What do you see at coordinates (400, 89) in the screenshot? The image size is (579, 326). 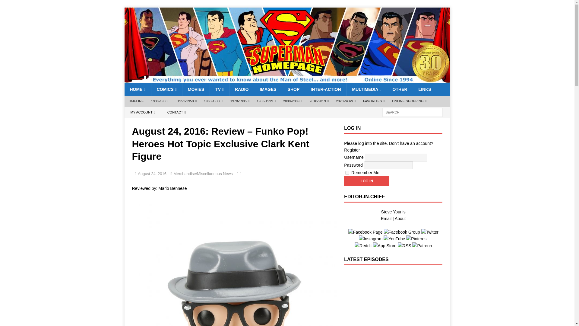 I see `OTHER` at bounding box center [400, 89].